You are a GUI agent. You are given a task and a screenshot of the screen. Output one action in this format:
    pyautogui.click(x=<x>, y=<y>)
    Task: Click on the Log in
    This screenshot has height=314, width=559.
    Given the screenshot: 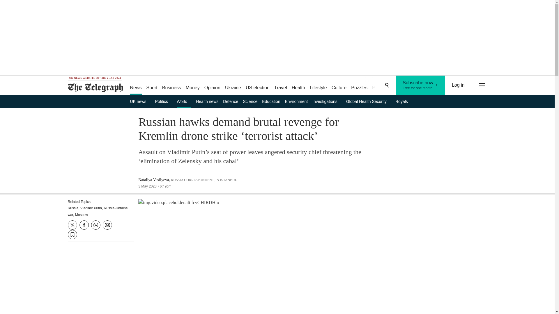 What is the action you would take?
    pyautogui.click(x=233, y=85)
    